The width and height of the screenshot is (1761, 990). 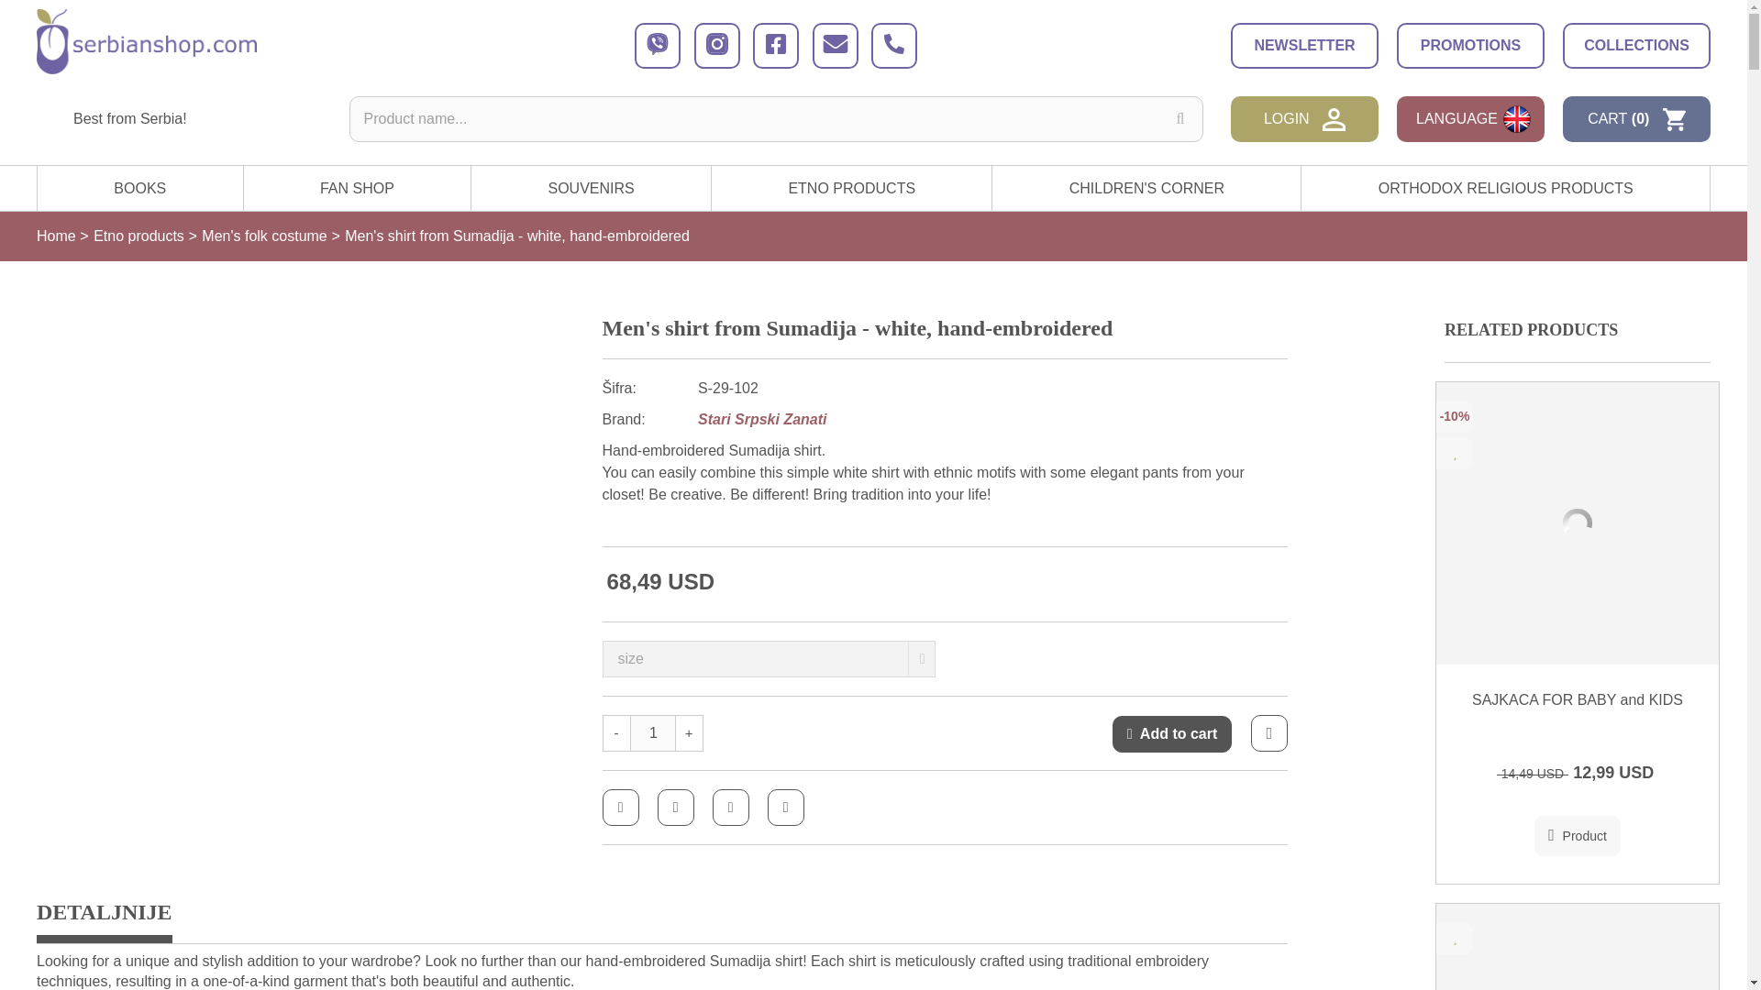 I want to click on serbian shop logo, so click(x=147, y=41).